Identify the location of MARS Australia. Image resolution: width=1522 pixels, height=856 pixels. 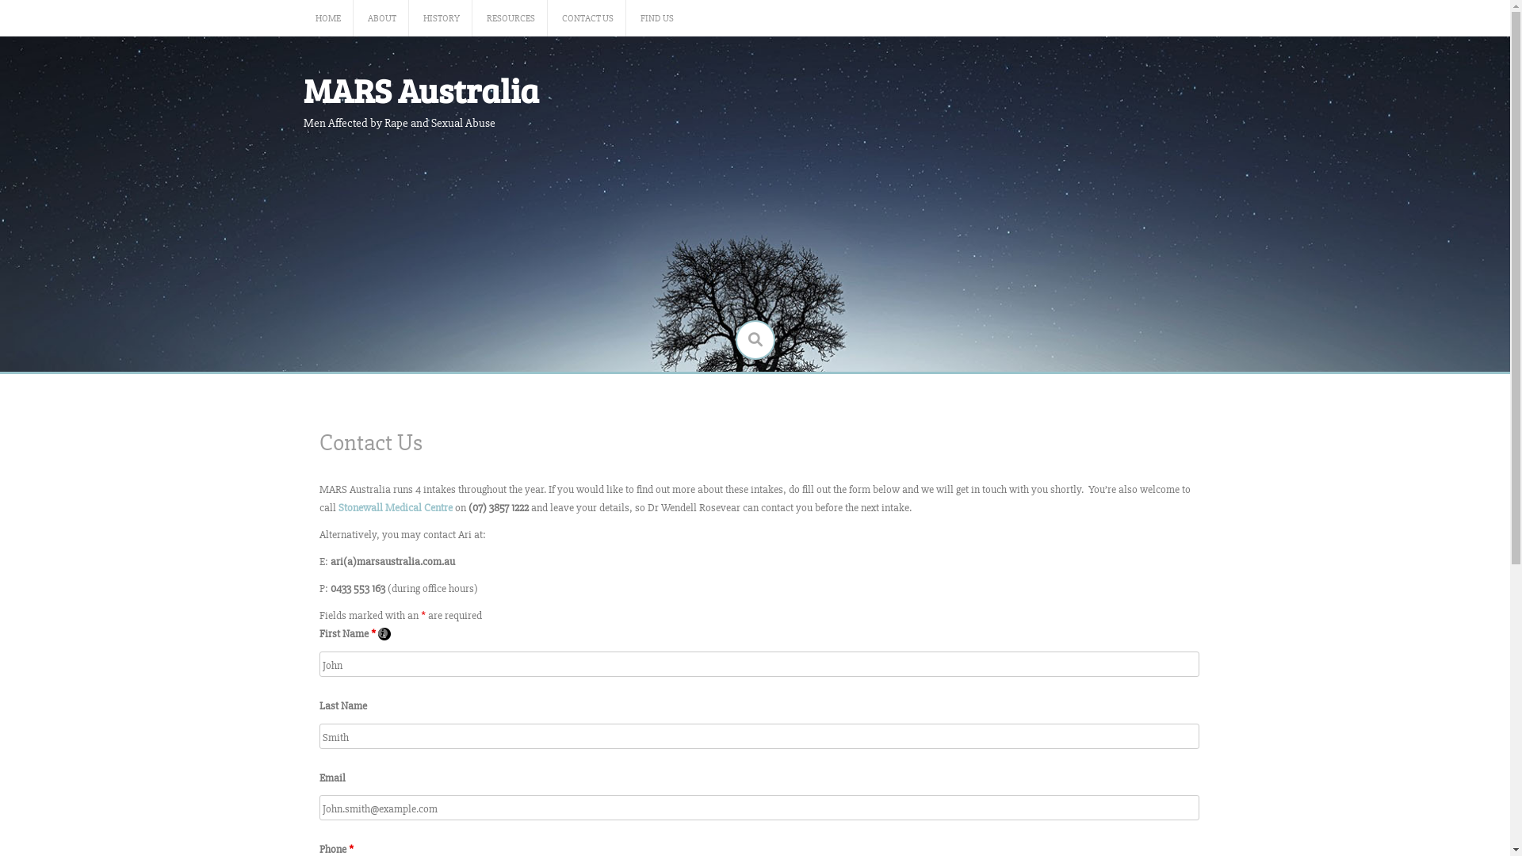
(420, 90).